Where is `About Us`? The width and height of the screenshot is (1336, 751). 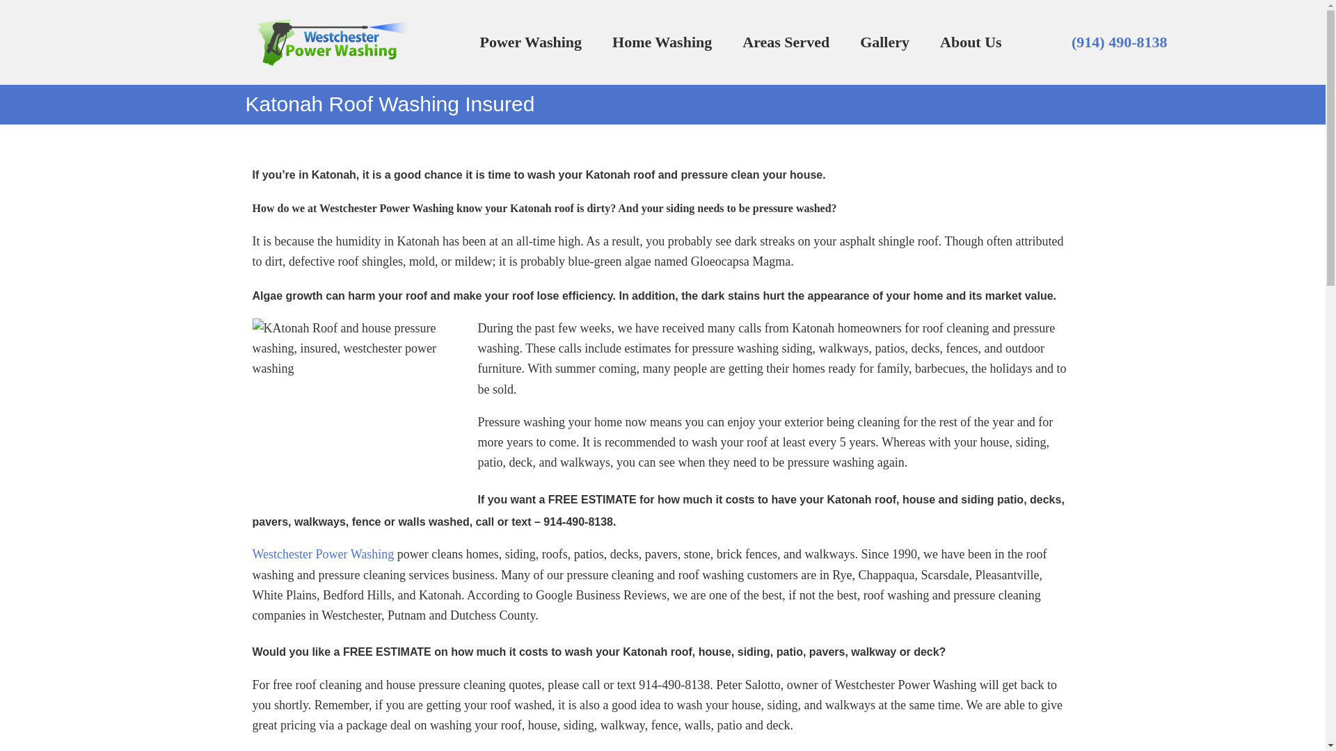
About Us is located at coordinates (970, 42).